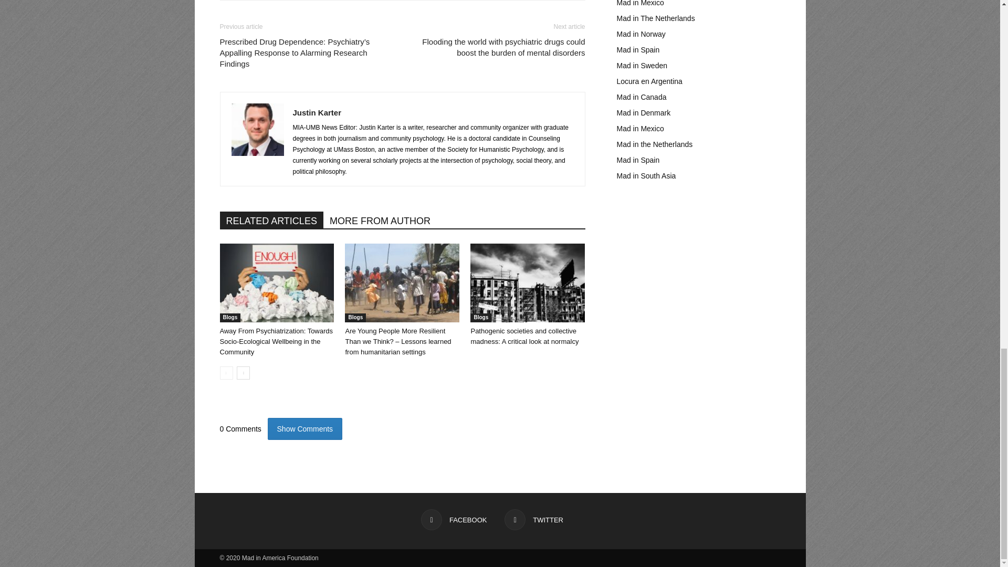  What do you see at coordinates (454, 519) in the screenshot?
I see `Facebook` at bounding box center [454, 519].